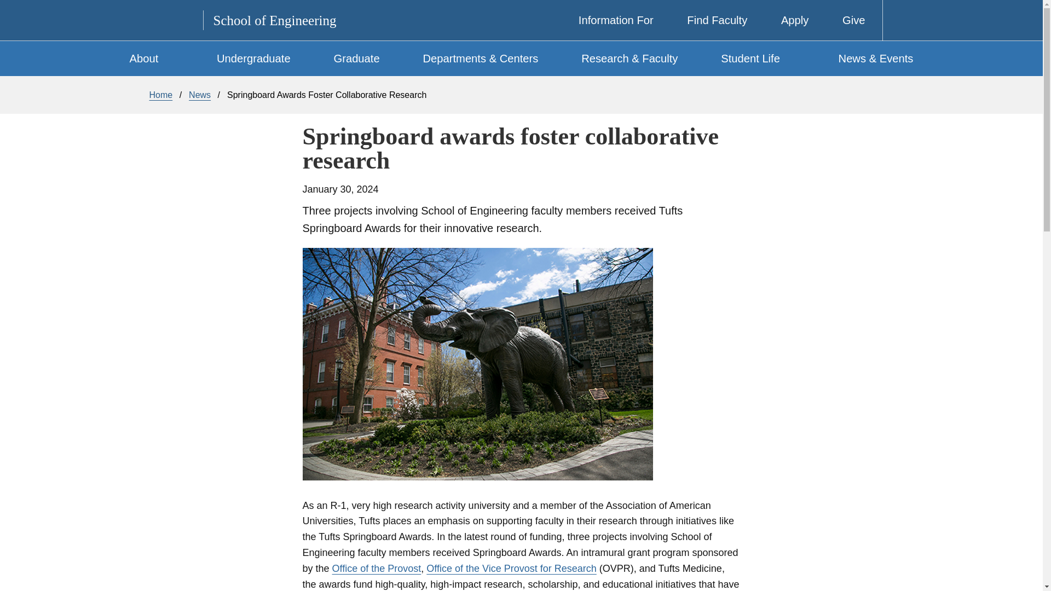  What do you see at coordinates (275, 20) in the screenshot?
I see `School of Engineering` at bounding box center [275, 20].